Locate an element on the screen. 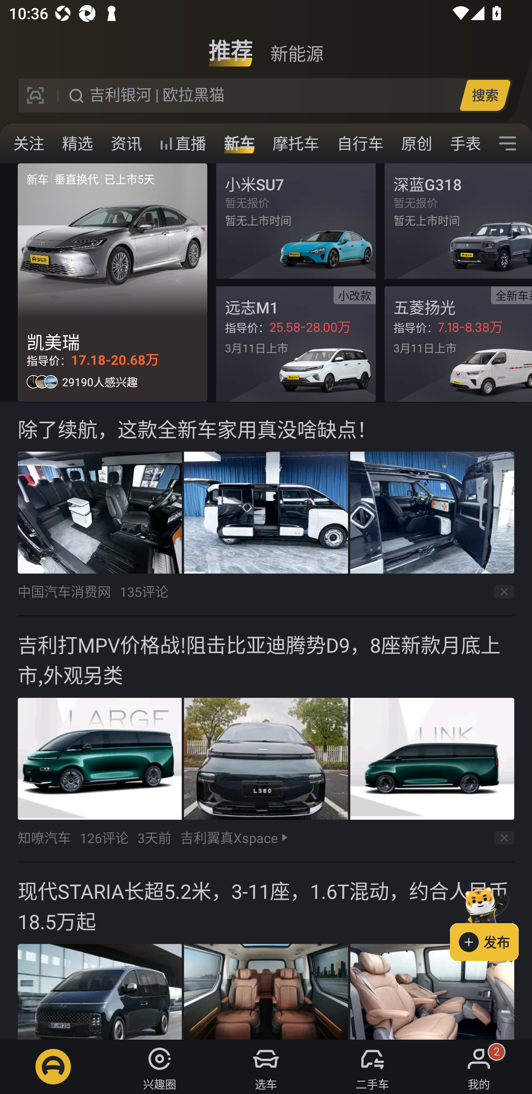  新车 is located at coordinates (239, 143).